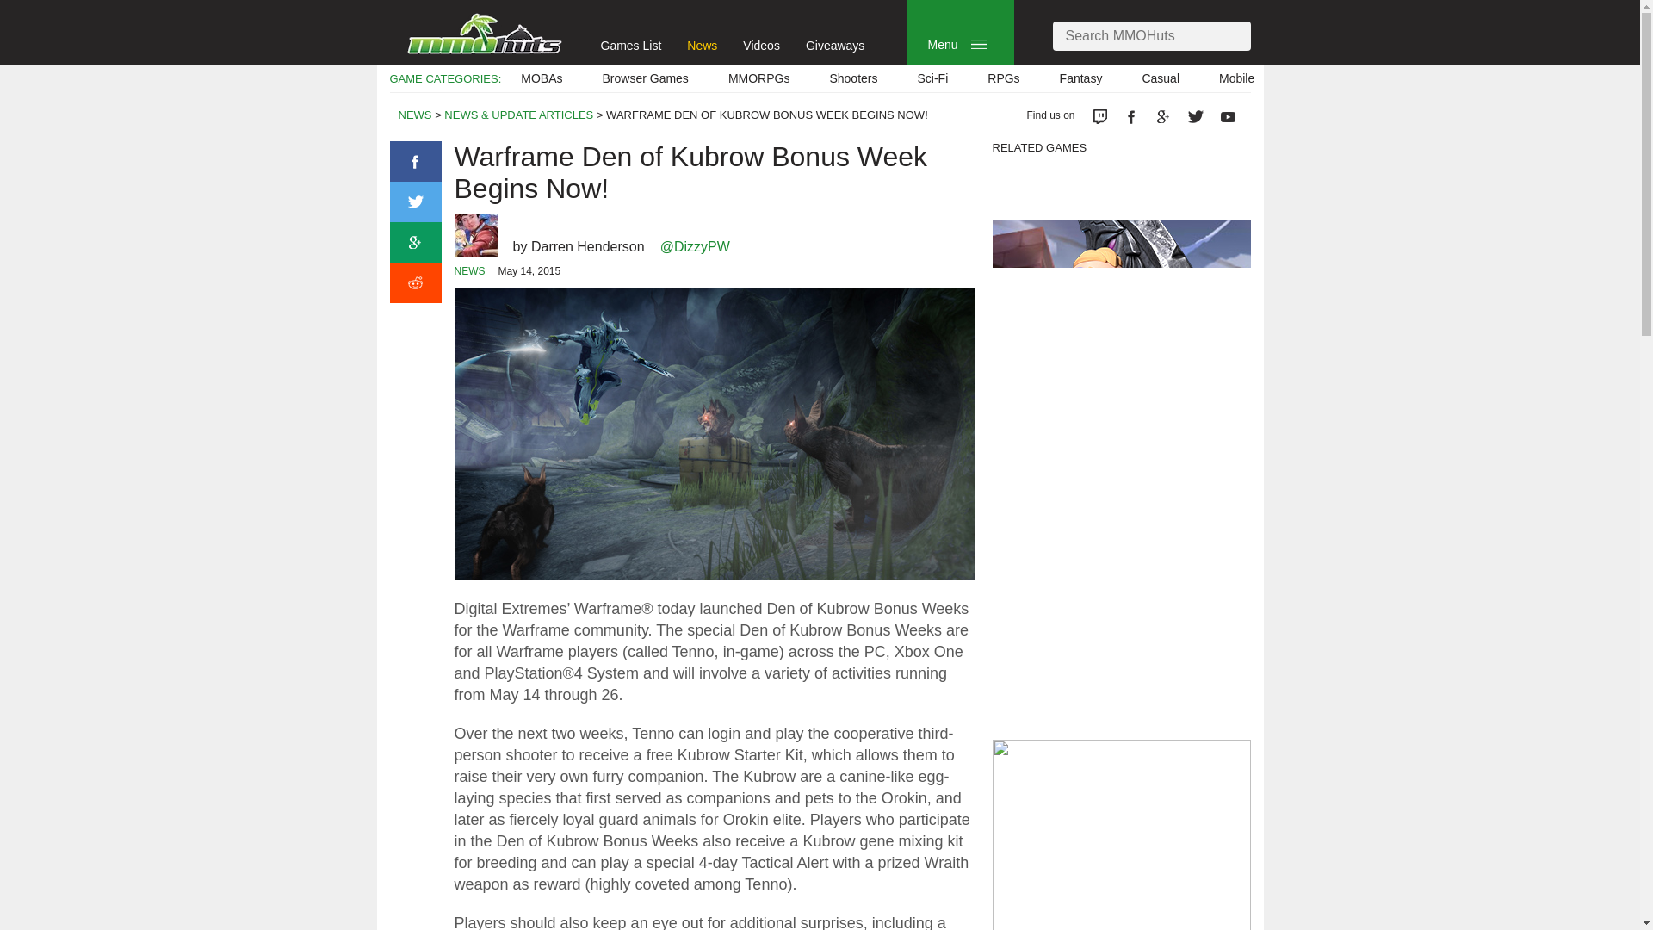 The image size is (1653, 930). What do you see at coordinates (835, 45) in the screenshot?
I see `Giveaways` at bounding box center [835, 45].